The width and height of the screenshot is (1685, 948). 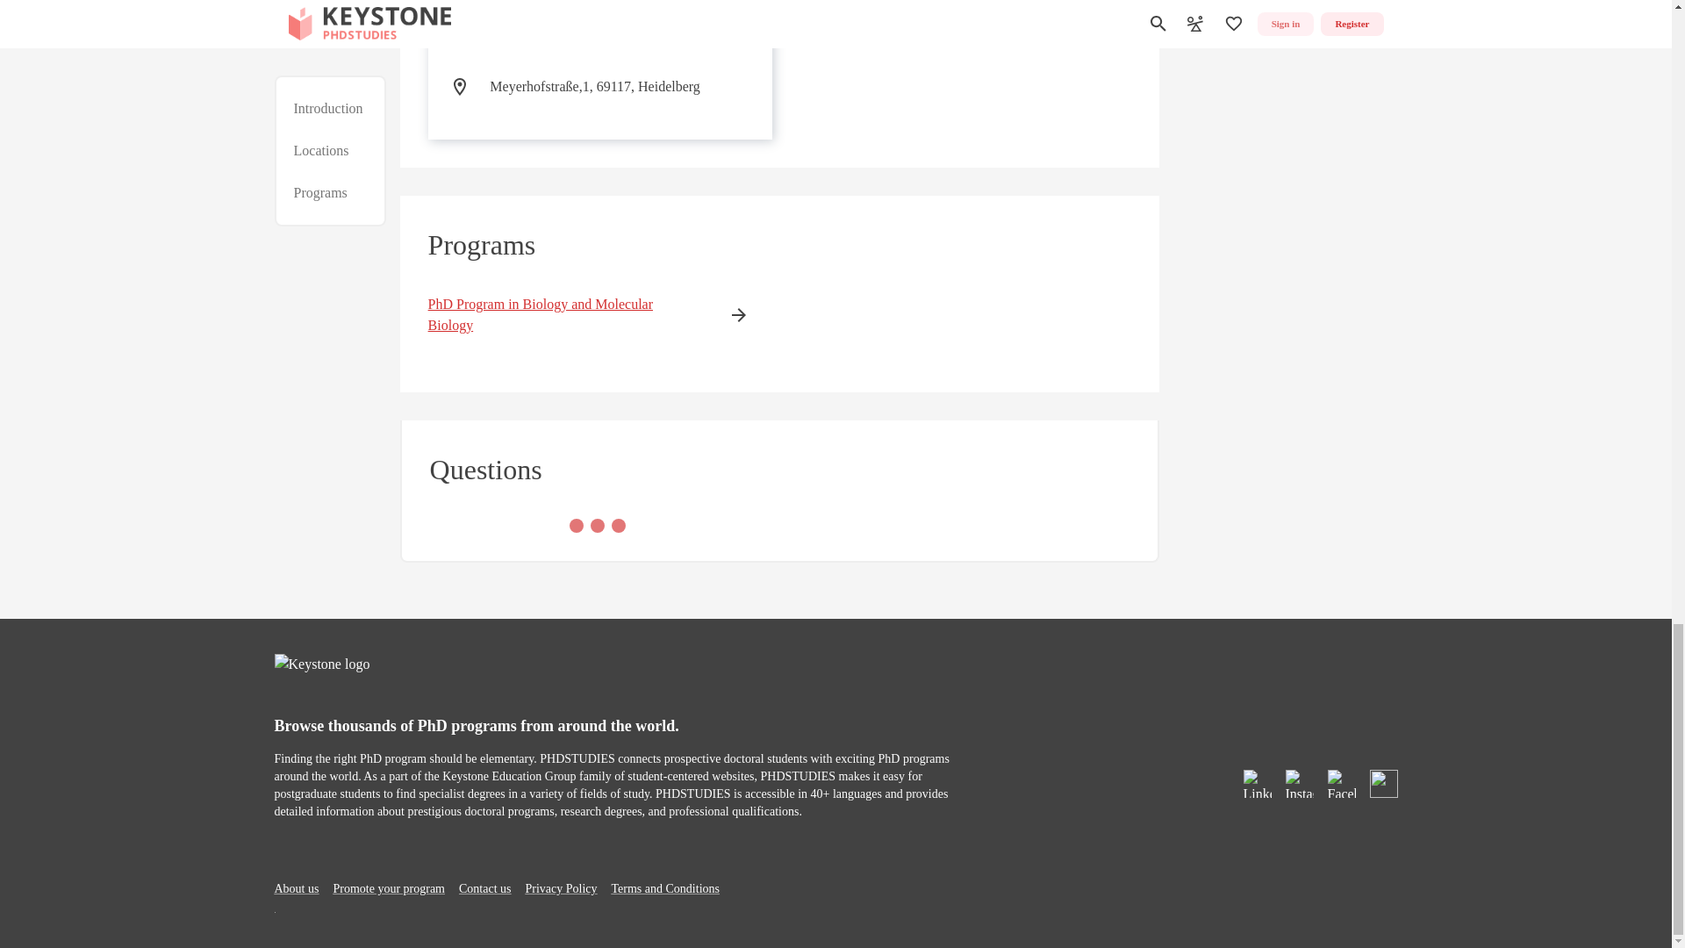 What do you see at coordinates (665, 888) in the screenshot?
I see `Terms and Conditions` at bounding box center [665, 888].